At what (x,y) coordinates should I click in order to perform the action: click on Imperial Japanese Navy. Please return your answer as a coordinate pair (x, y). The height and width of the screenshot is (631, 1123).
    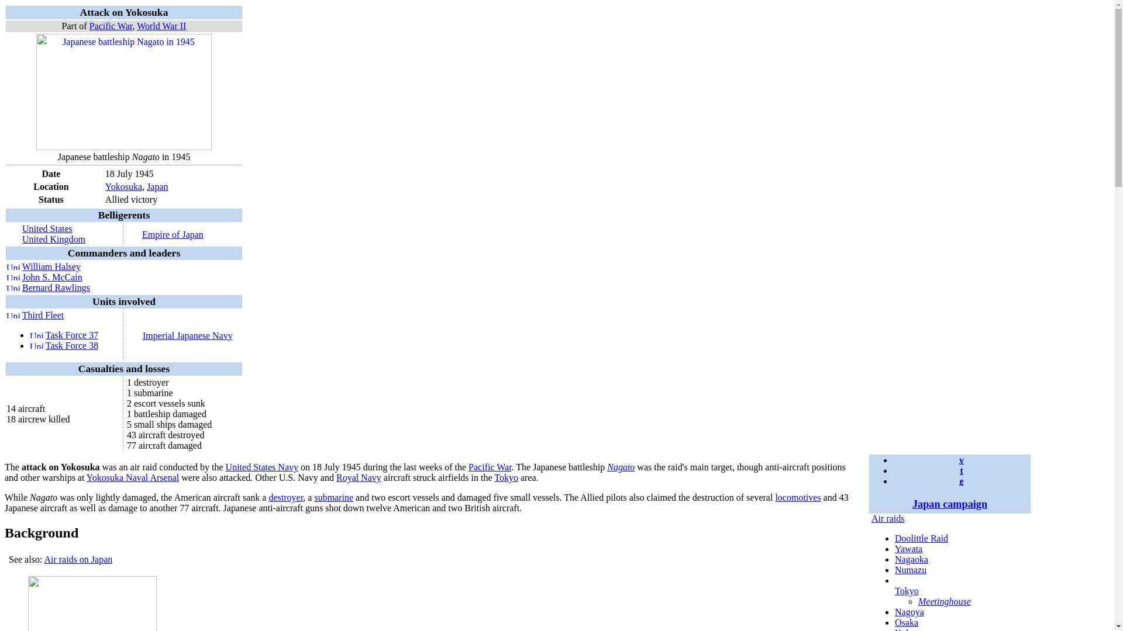
    Looking at the image, I should click on (187, 335).